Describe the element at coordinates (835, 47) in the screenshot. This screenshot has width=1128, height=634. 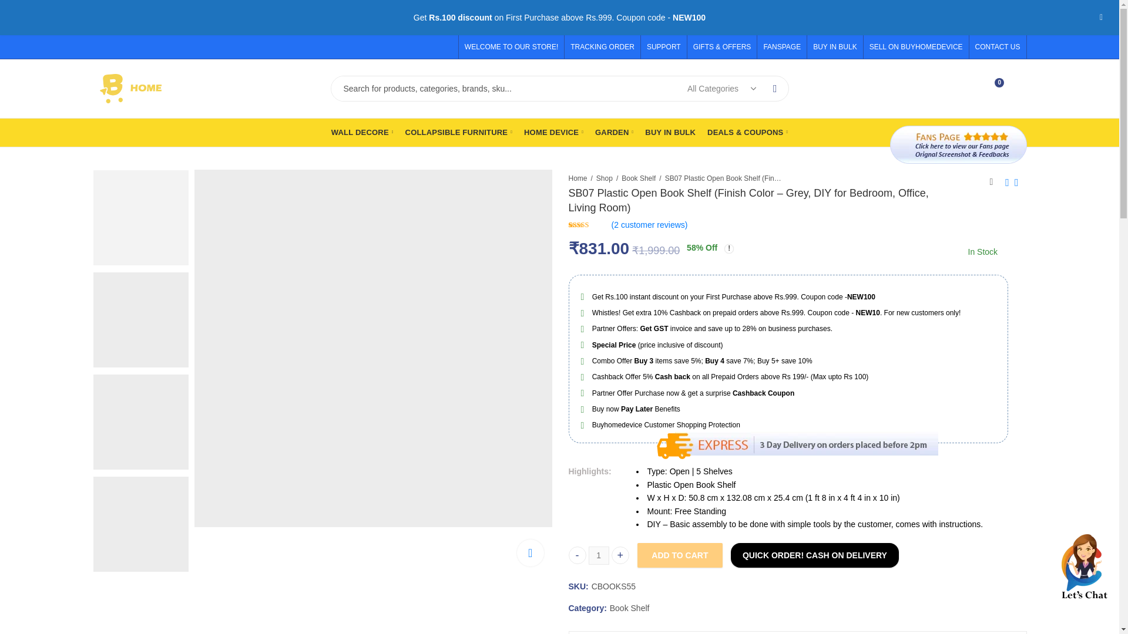
I see `SELL ON BUYHOMEDEVICE` at that location.